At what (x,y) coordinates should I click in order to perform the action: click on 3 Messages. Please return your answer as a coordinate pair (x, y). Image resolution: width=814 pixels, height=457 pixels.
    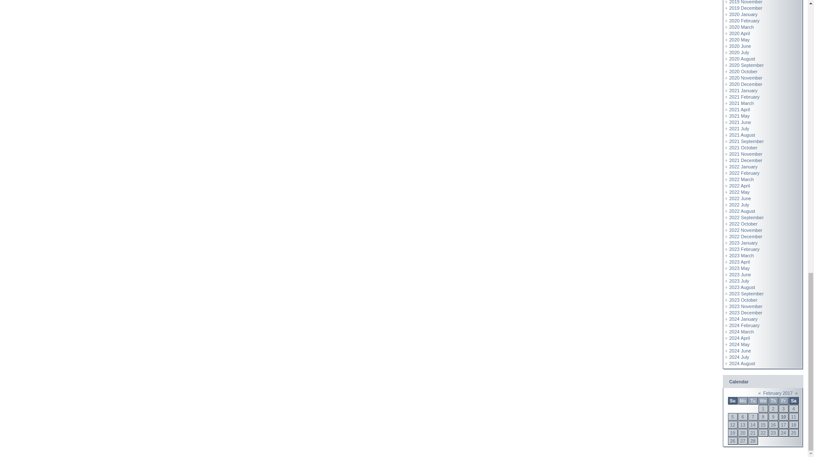
    Looking at the image, I should click on (733, 424).